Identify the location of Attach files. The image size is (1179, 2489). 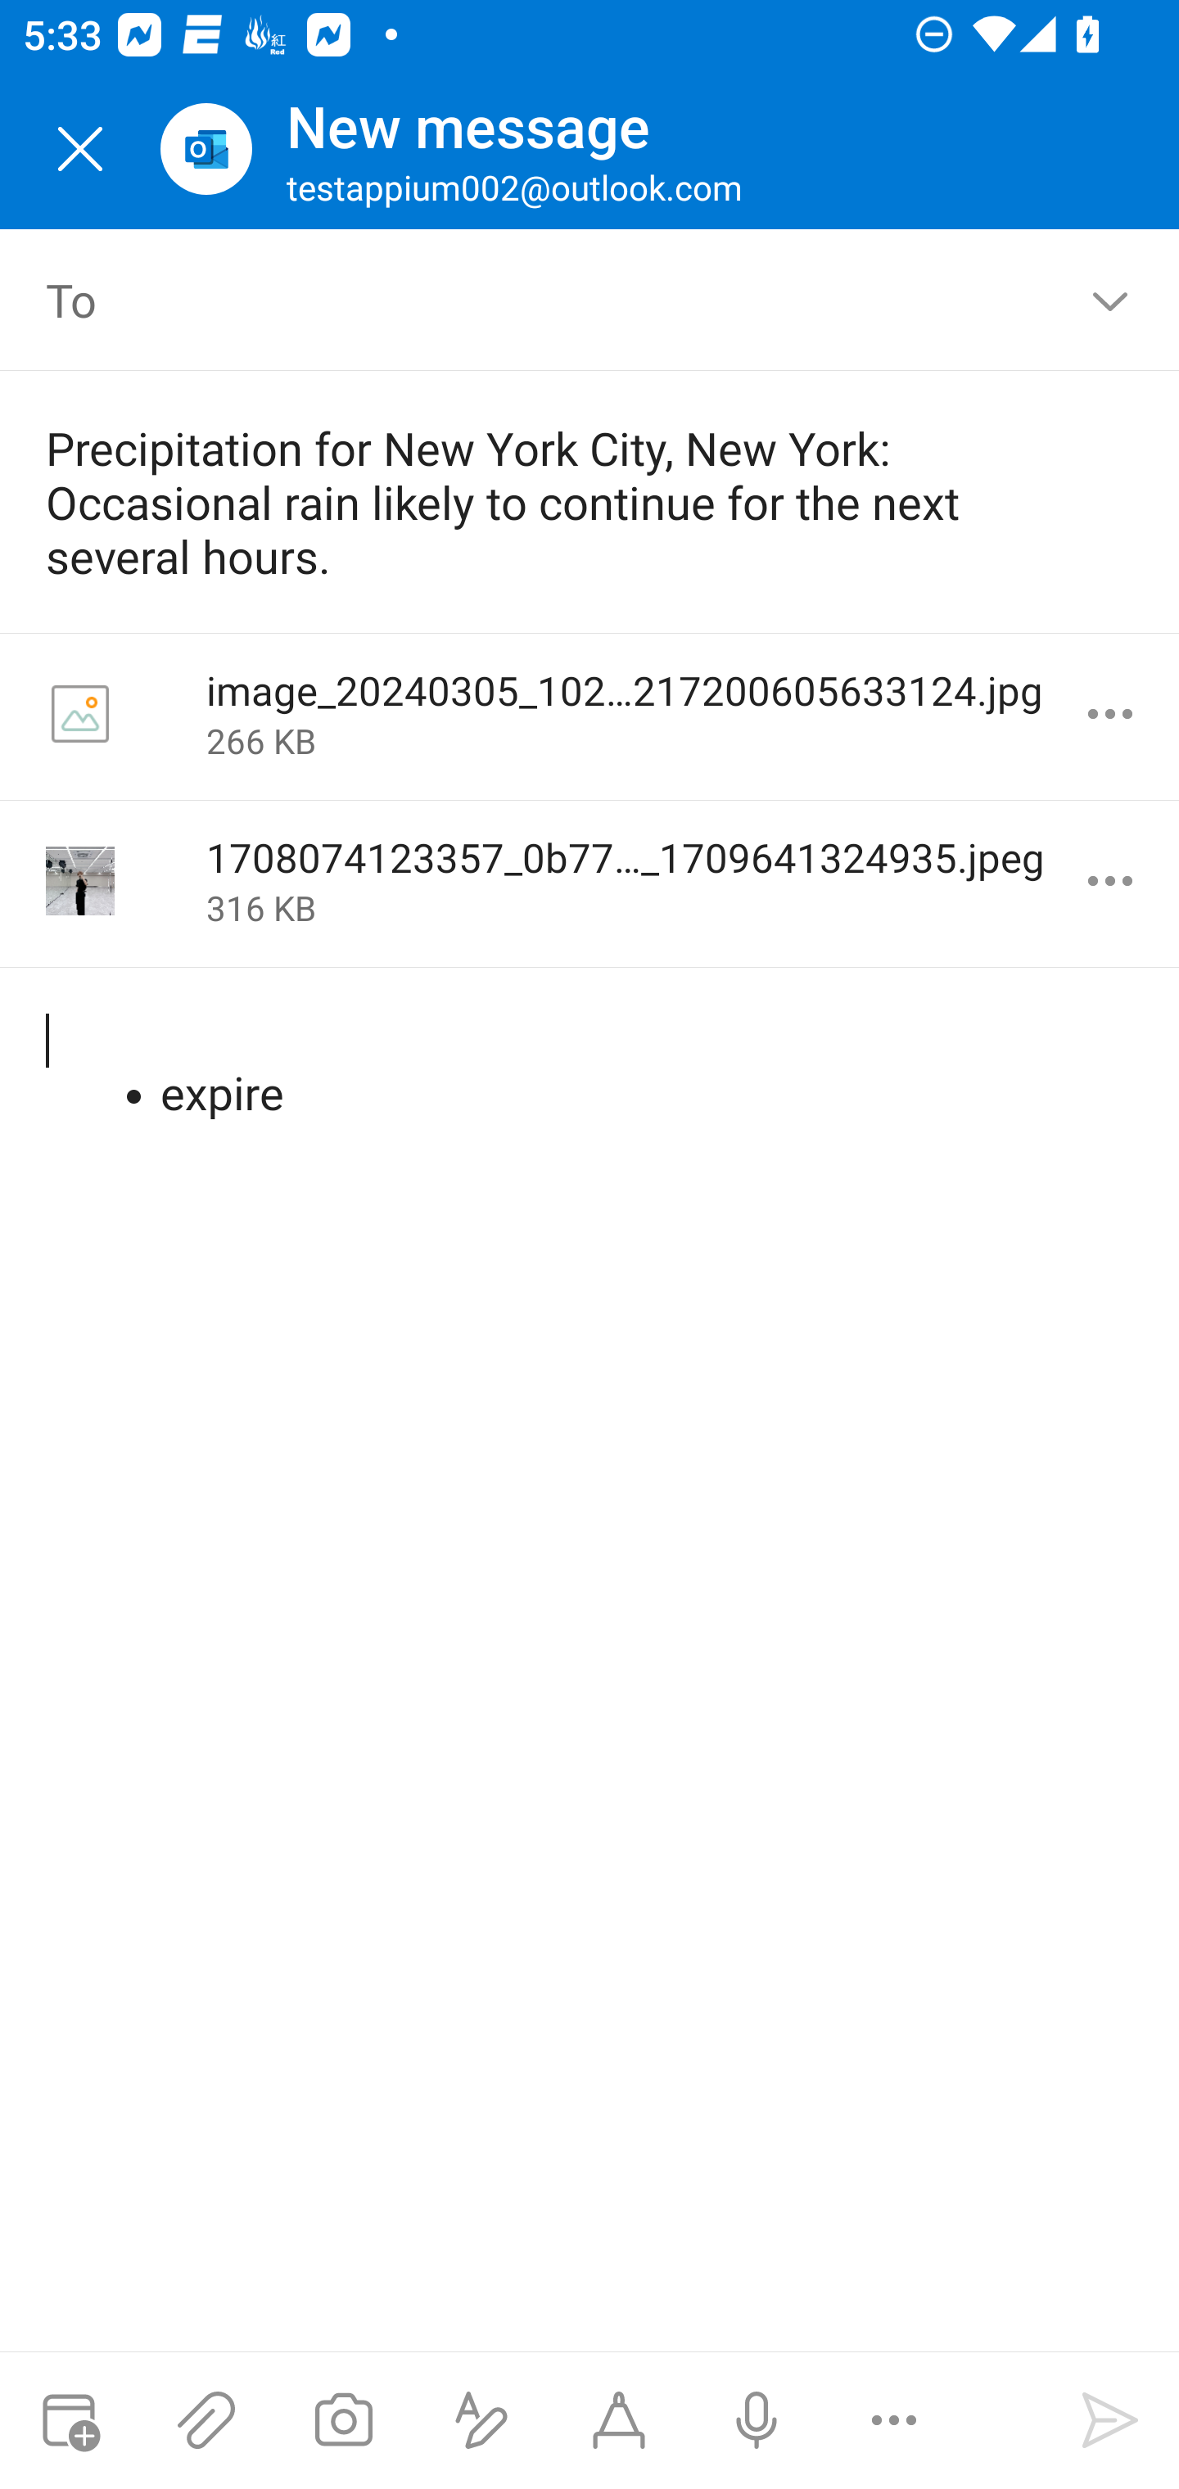
(206, 2420).